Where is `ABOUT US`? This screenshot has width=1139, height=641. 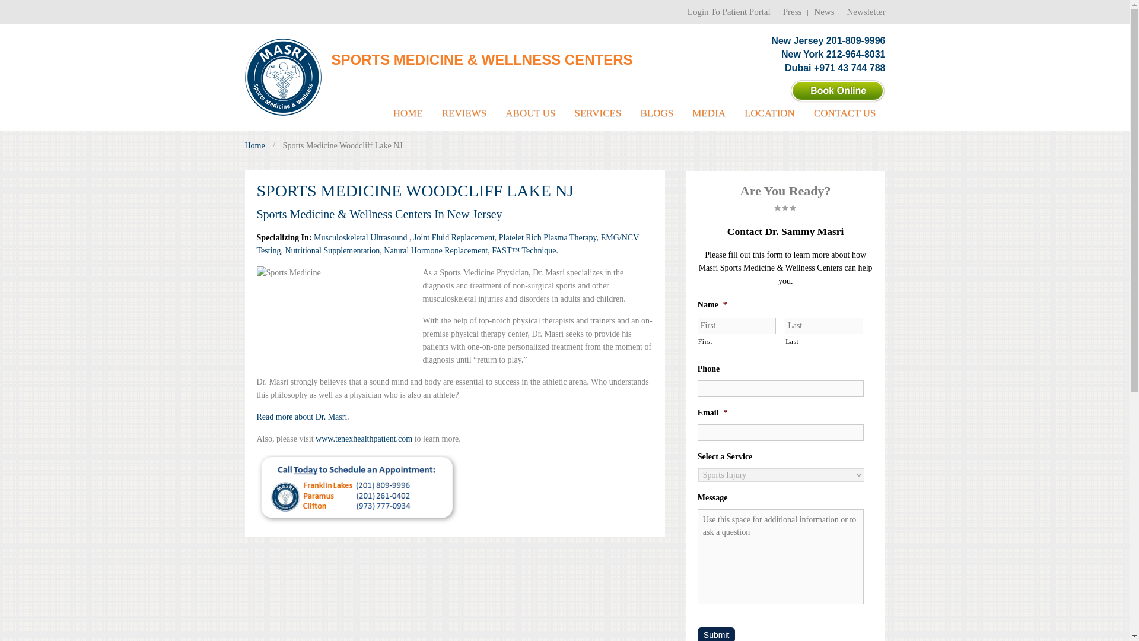 ABOUT US is located at coordinates (530, 119).